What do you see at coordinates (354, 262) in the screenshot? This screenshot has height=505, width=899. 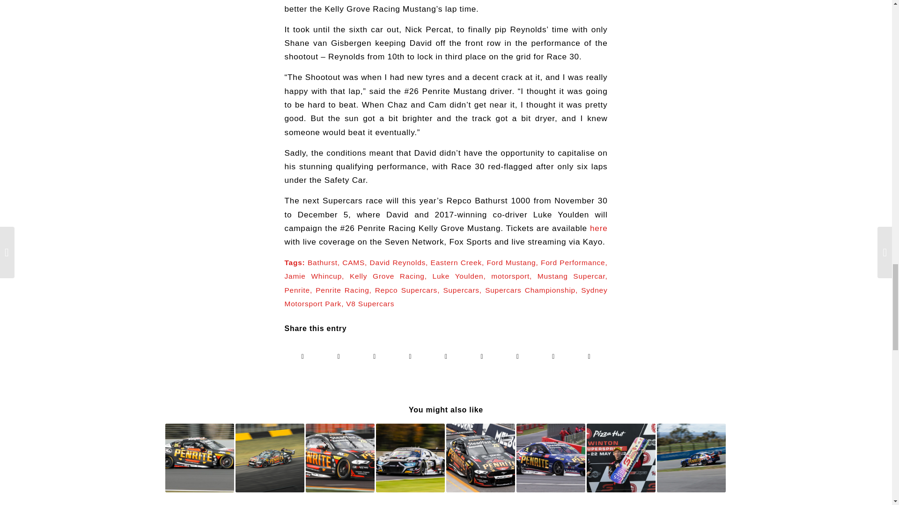 I see `CAMS` at bounding box center [354, 262].